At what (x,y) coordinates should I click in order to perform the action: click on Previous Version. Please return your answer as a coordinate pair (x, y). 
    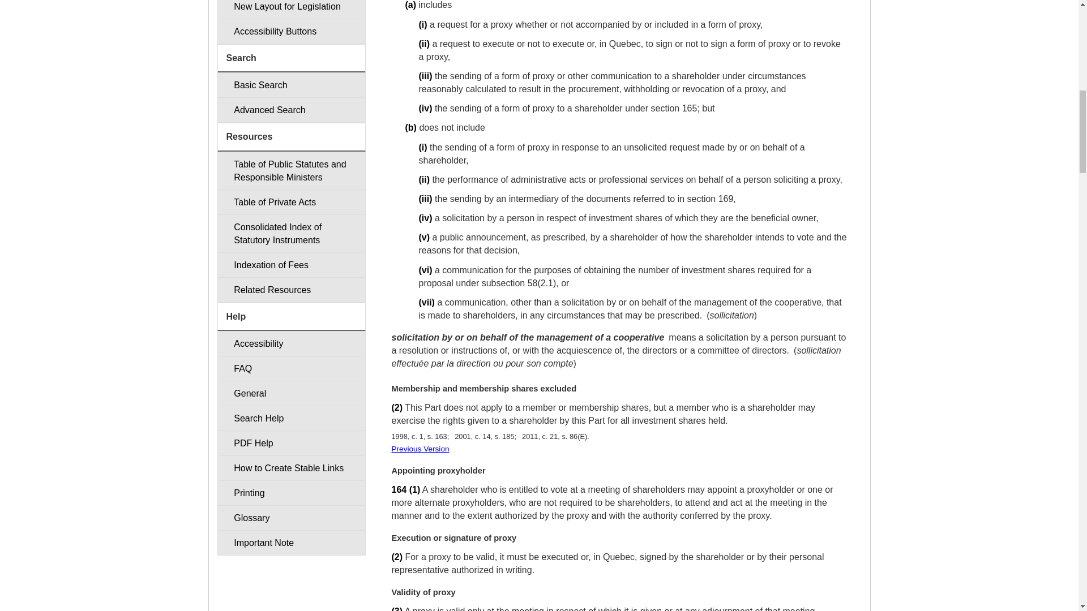
    Looking at the image, I should click on (420, 449).